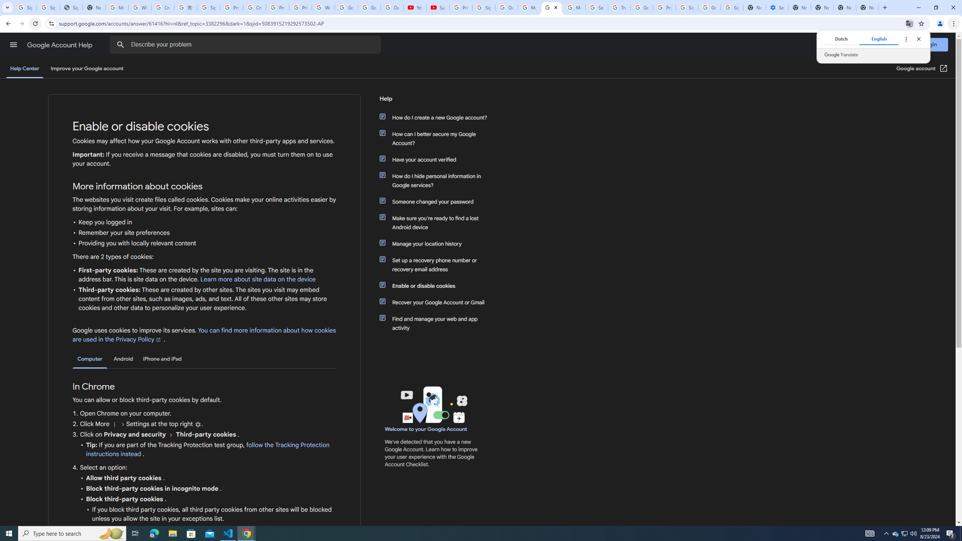 Image resolution: width=962 pixels, height=541 pixels. I want to click on How can I better secure my Google Account?, so click(437, 139).